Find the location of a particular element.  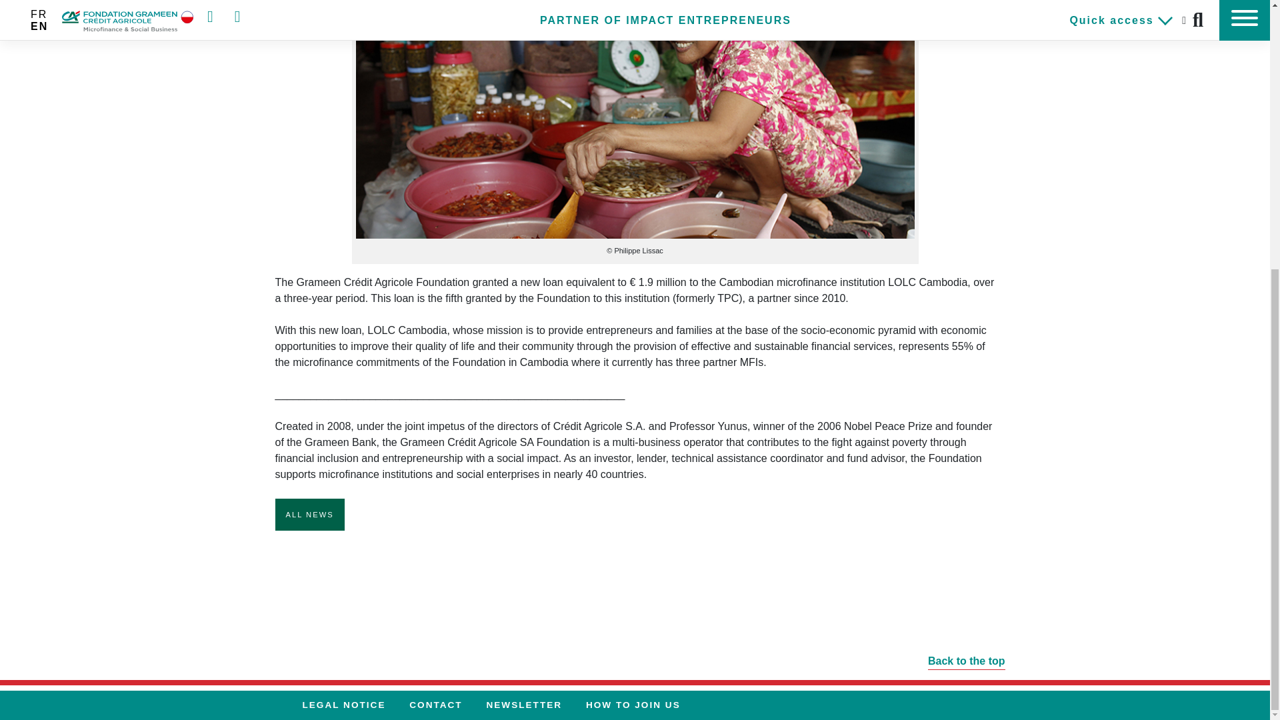

HOW TO JOIN US is located at coordinates (633, 705).